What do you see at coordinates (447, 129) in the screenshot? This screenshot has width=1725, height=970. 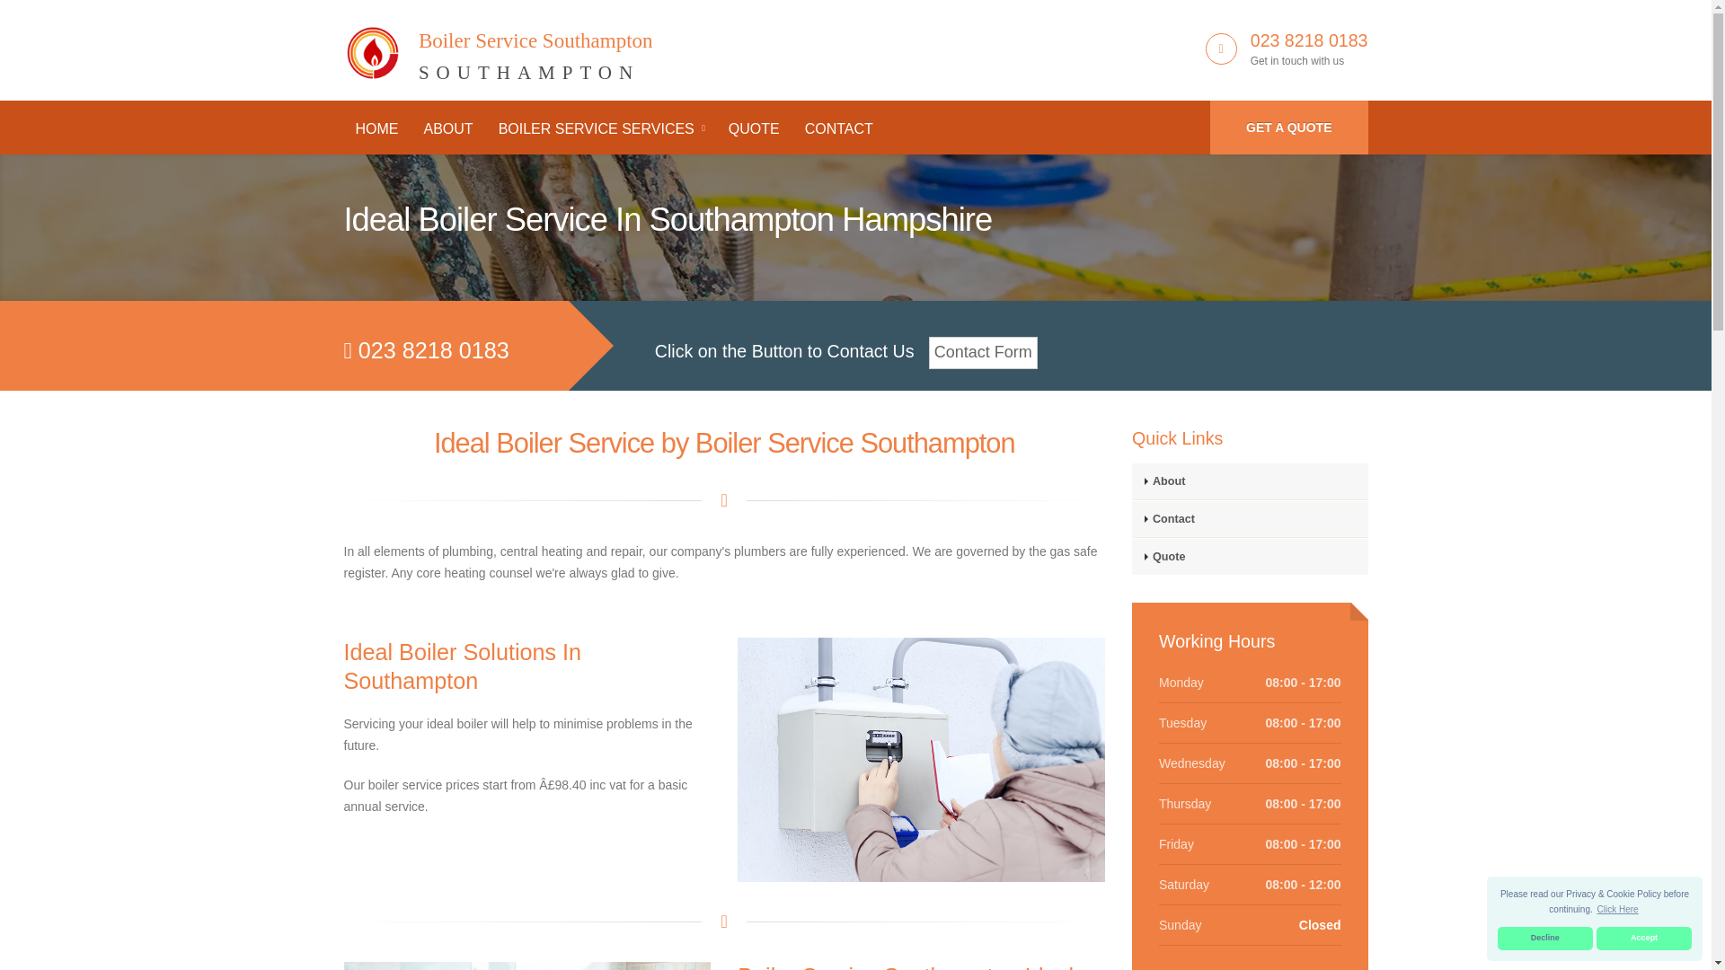 I see `ABOUT` at bounding box center [447, 129].